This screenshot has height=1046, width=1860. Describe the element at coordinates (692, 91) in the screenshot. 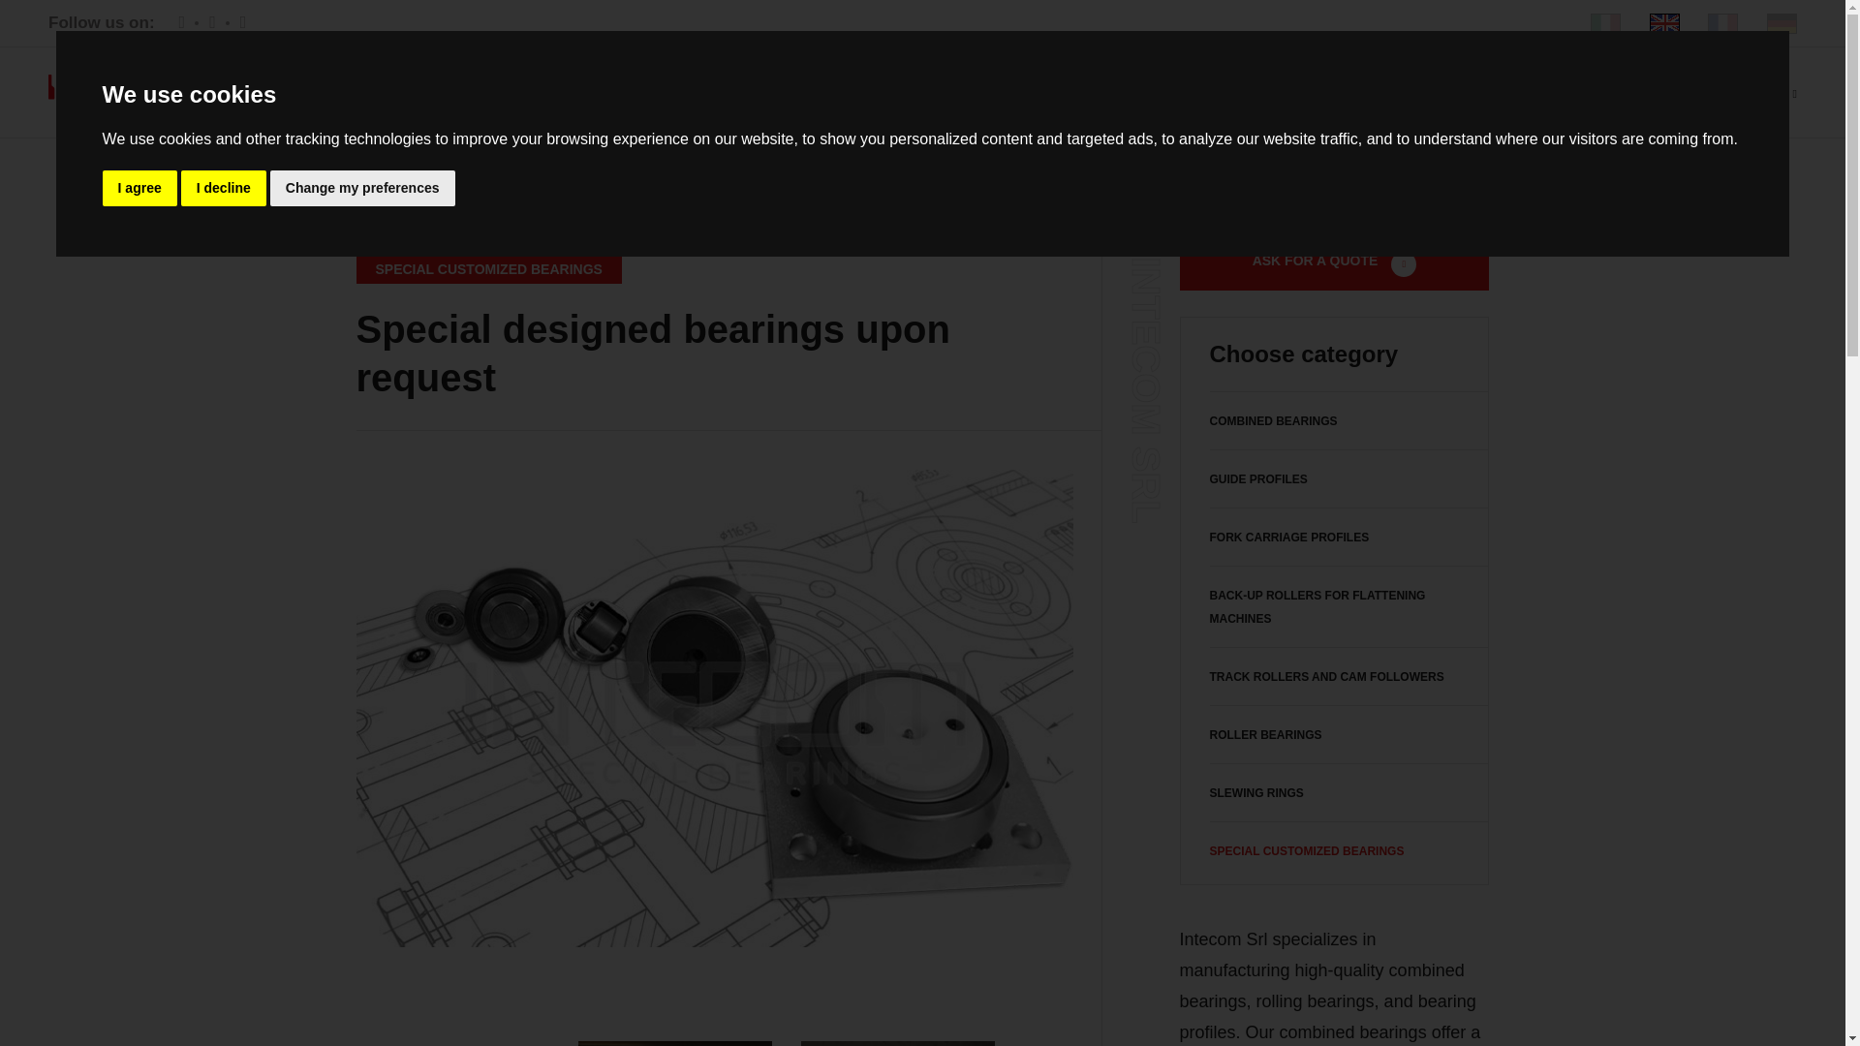

I see `About Us` at that location.